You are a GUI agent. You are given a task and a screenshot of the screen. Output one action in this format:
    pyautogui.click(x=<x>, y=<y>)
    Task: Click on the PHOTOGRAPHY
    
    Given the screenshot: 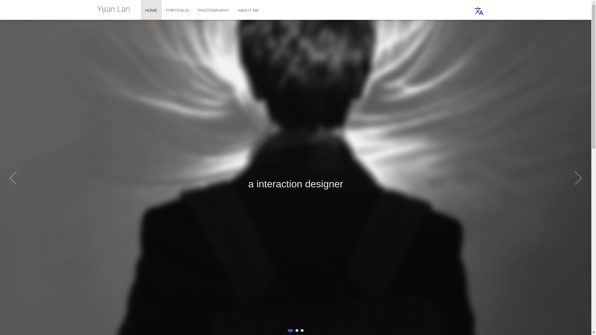 What is the action you would take?
    pyautogui.click(x=214, y=10)
    